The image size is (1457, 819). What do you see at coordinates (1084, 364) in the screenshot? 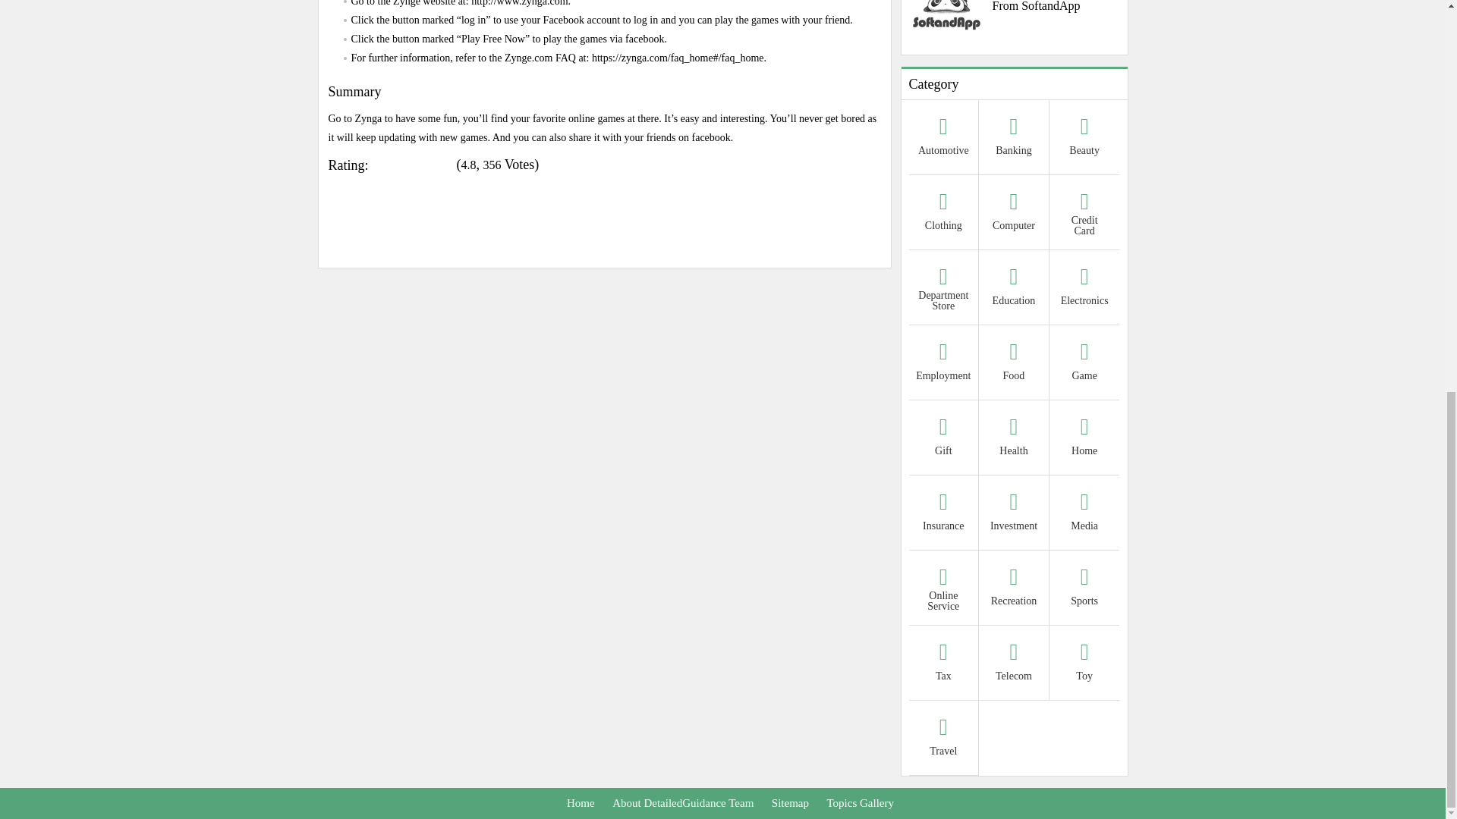
I see `Game` at bounding box center [1084, 364].